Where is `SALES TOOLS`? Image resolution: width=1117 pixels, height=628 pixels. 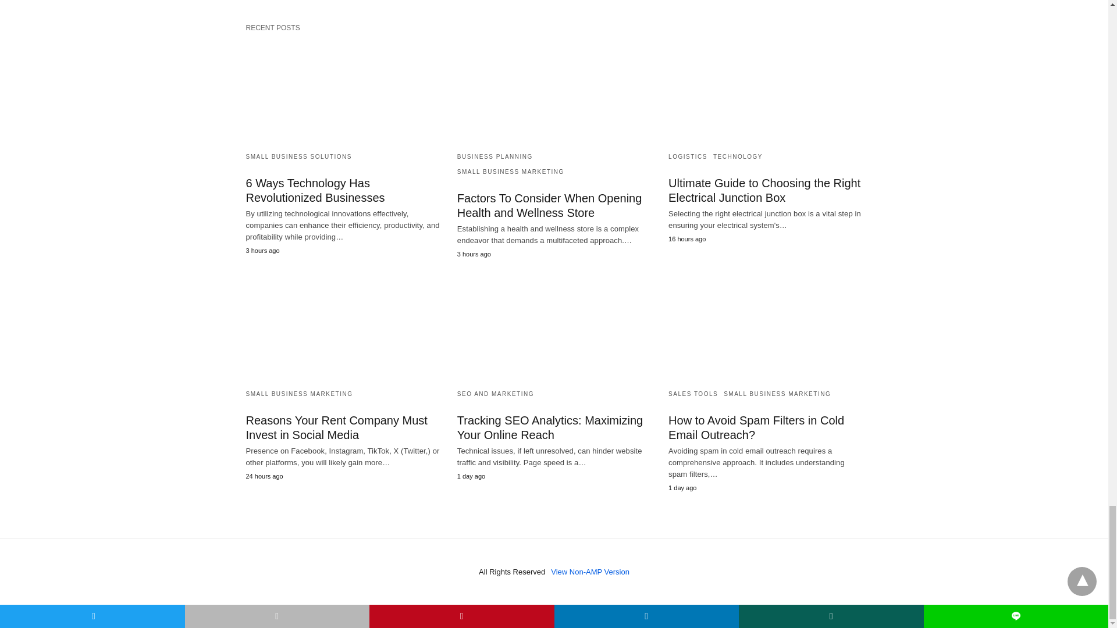
SALES TOOLS is located at coordinates (693, 393).